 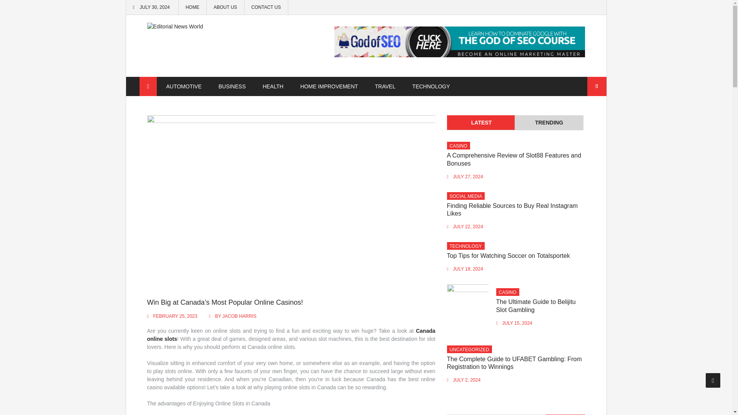 I want to click on JULY 27, 2024, so click(x=468, y=176).